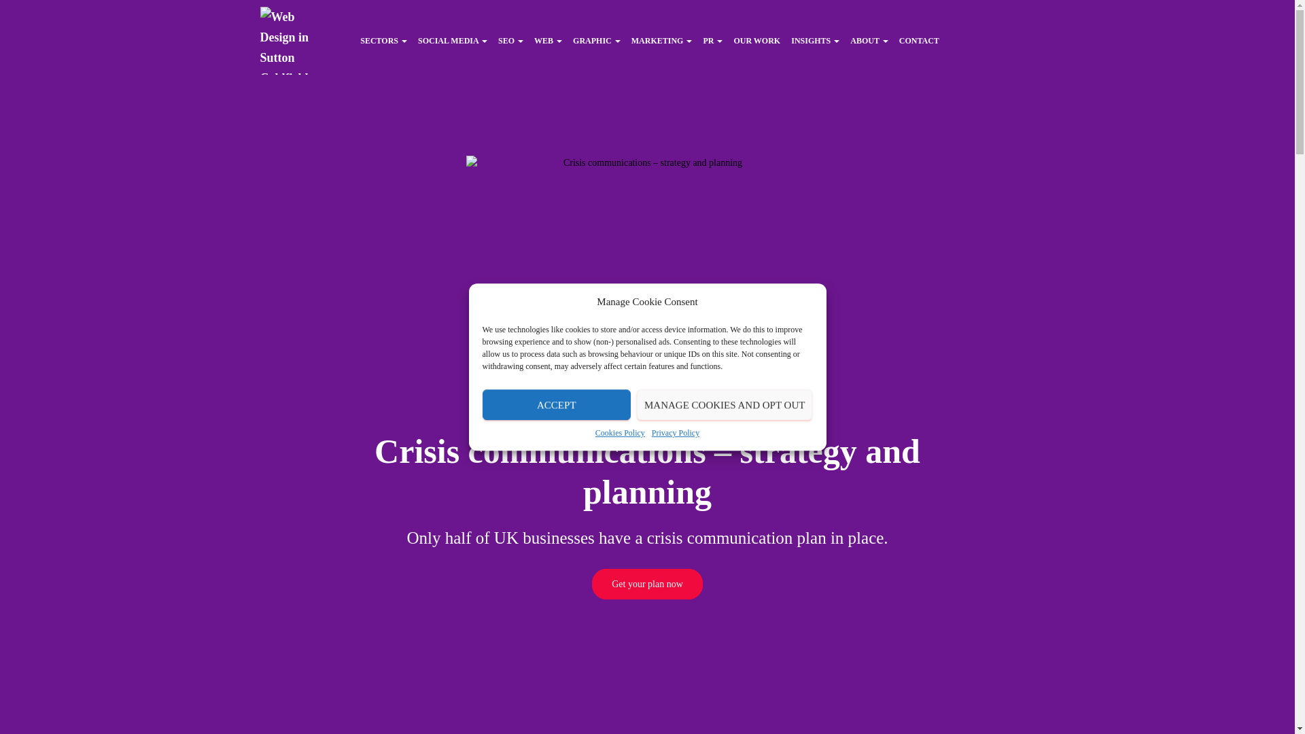 The height and width of the screenshot is (734, 1305). I want to click on SECTORS, so click(383, 39).